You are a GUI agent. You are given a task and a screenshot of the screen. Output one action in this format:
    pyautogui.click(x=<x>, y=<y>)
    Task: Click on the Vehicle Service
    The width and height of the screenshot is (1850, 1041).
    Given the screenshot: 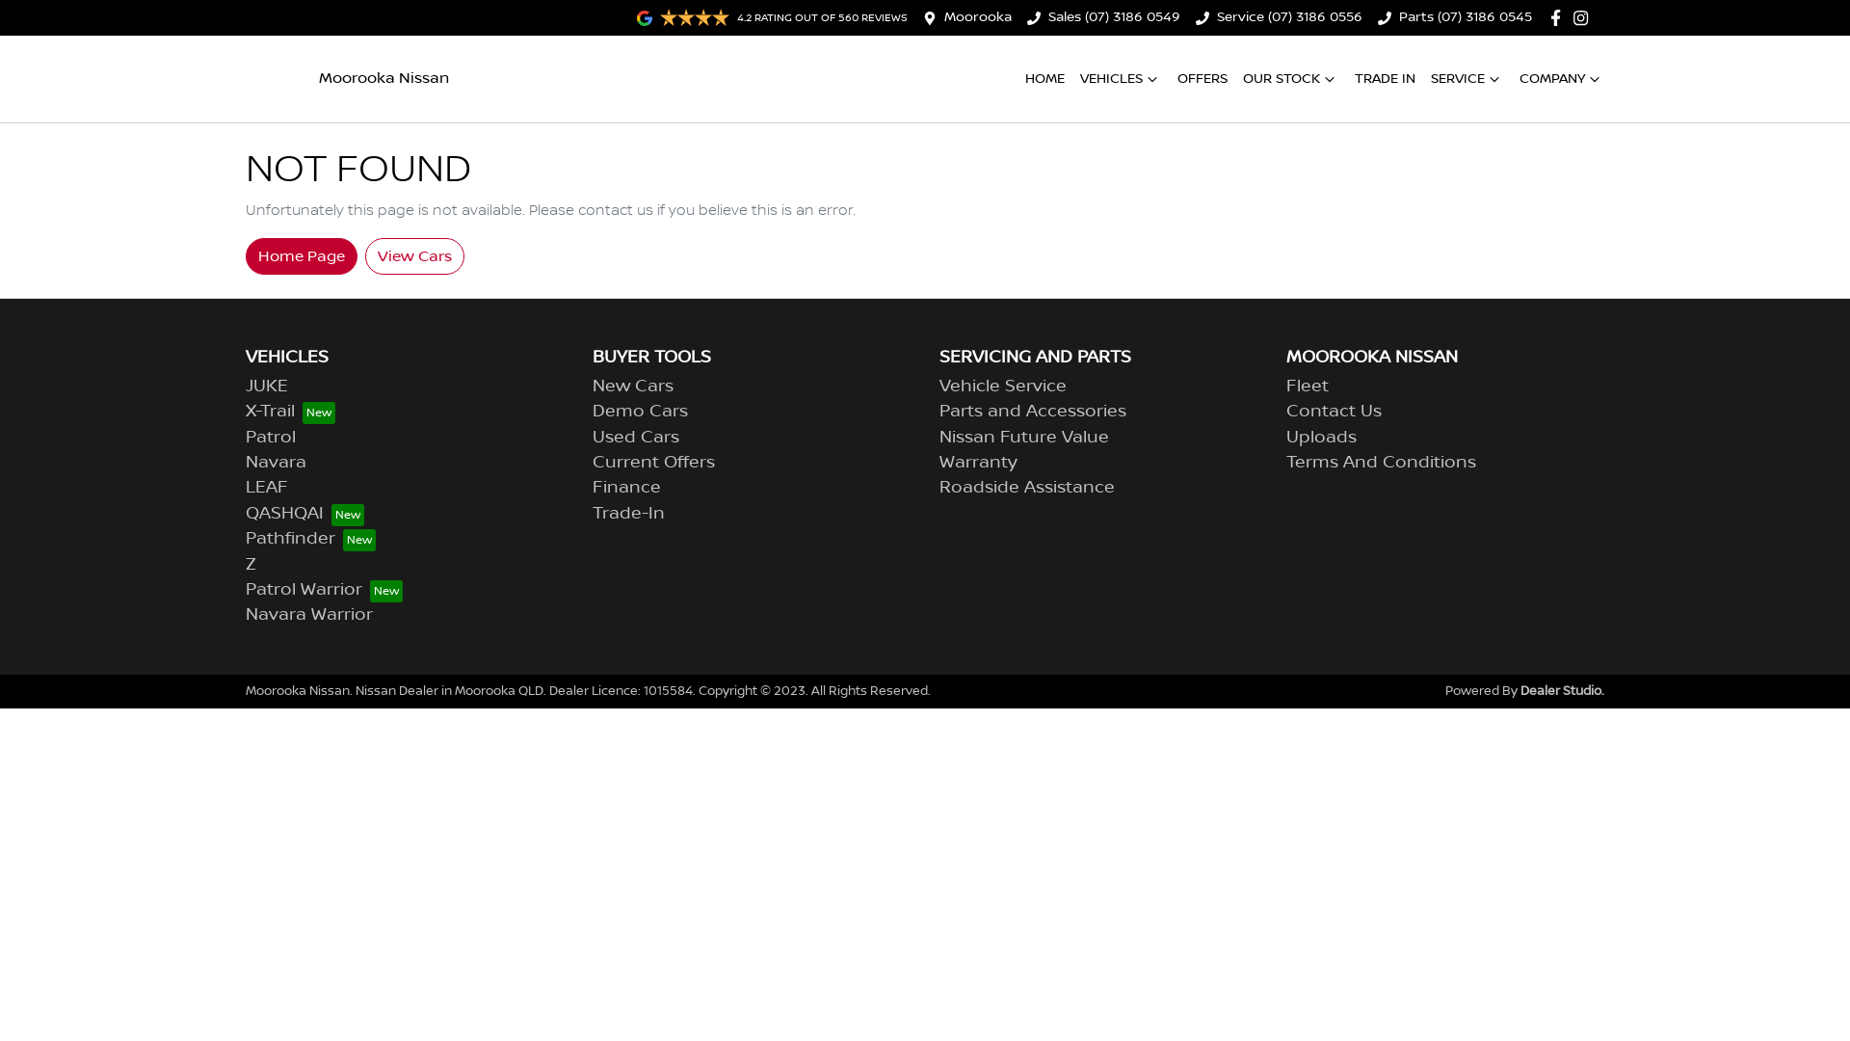 What is the action you would take?
    pyautogui.click(x=1003, y=387)
    